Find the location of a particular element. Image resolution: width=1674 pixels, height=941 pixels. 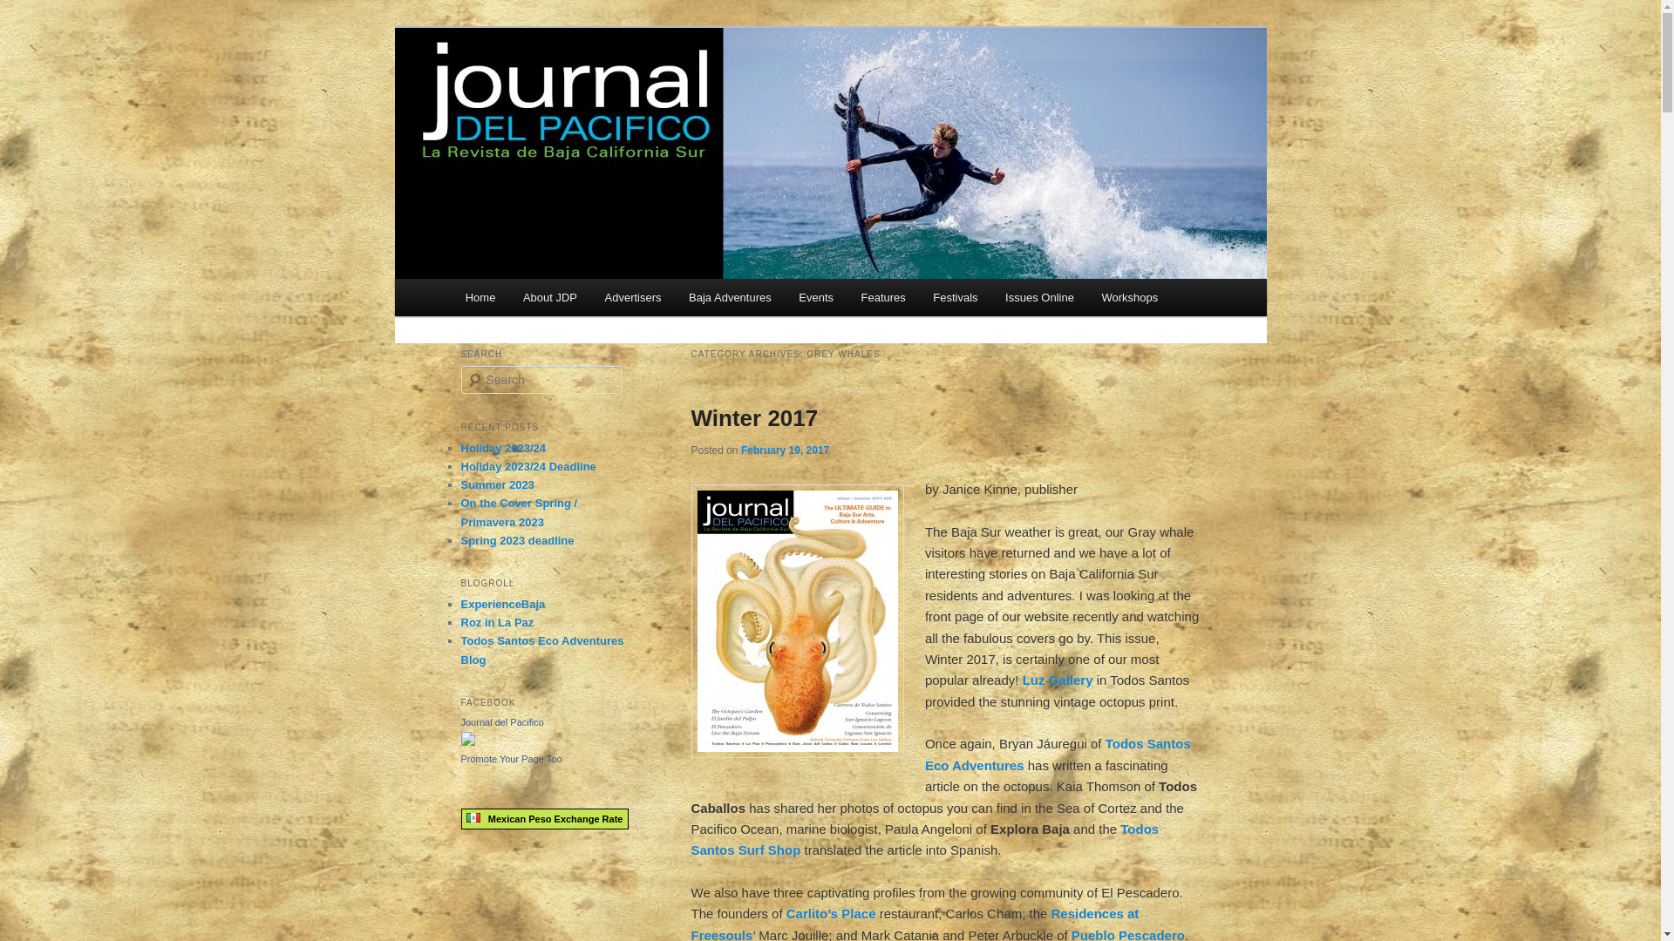

Events is located at coordinates (816, 296).